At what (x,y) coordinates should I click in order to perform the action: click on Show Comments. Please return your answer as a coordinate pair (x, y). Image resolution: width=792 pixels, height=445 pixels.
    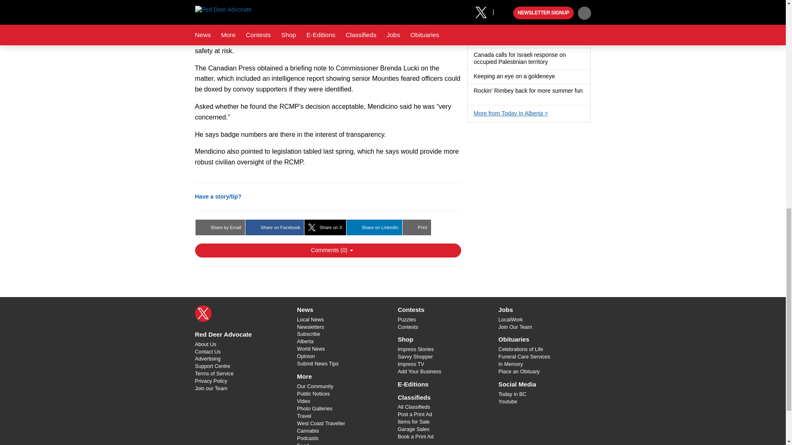
    Looking at the image, I should click on (328, 251).